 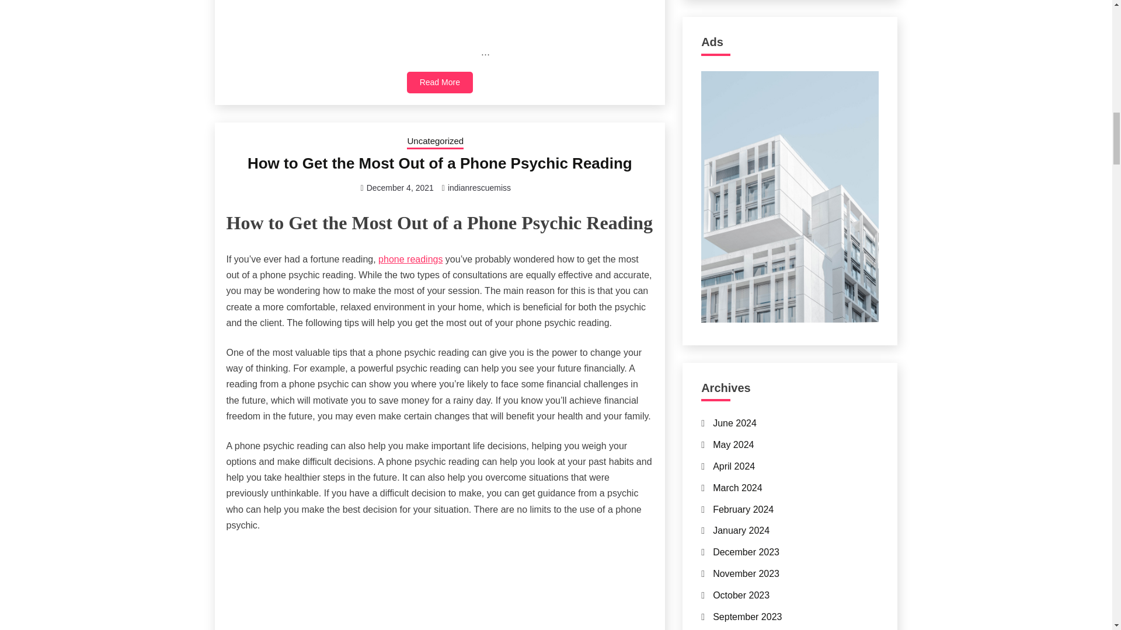 I want to click on Uncategorized, so click(x=435, y=142).